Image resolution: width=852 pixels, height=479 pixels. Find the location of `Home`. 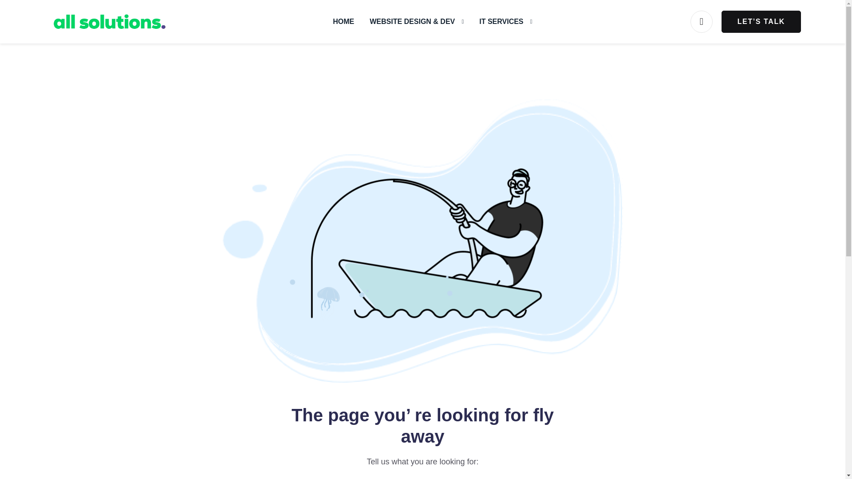

Home is located at coordinates (343, 21).